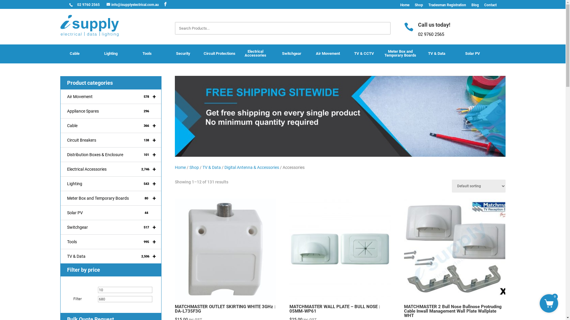  What do you see at coordinates (180, 167) in the screenshot?
I see `Home` at bounding box center [180, 167].